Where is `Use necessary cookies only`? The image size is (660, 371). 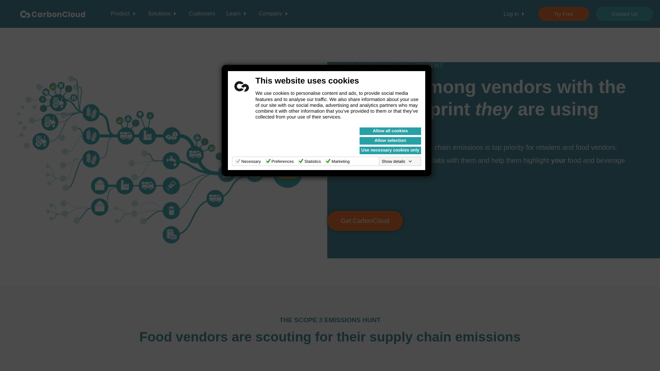 Use necessary cookies only is located at coordinates (390, 150).